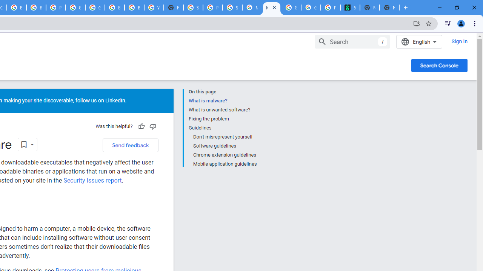 The width and height of the screenshot is (483, 271). What do you see at coordinates (417, 23) in the screenshot?
I see `Install Google Developers` at bounding box center [417, 23].